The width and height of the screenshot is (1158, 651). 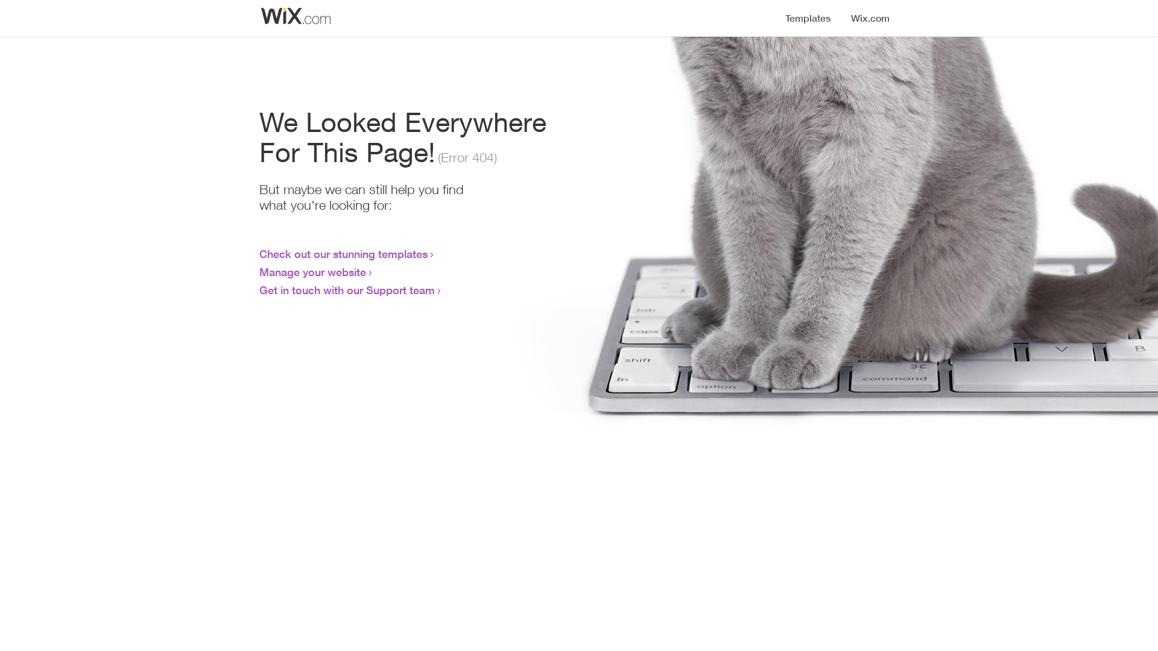 What do you see at coordinates (312, 272) in the screenshot?
I see `Manage your website` at bounding box center [312, 272].